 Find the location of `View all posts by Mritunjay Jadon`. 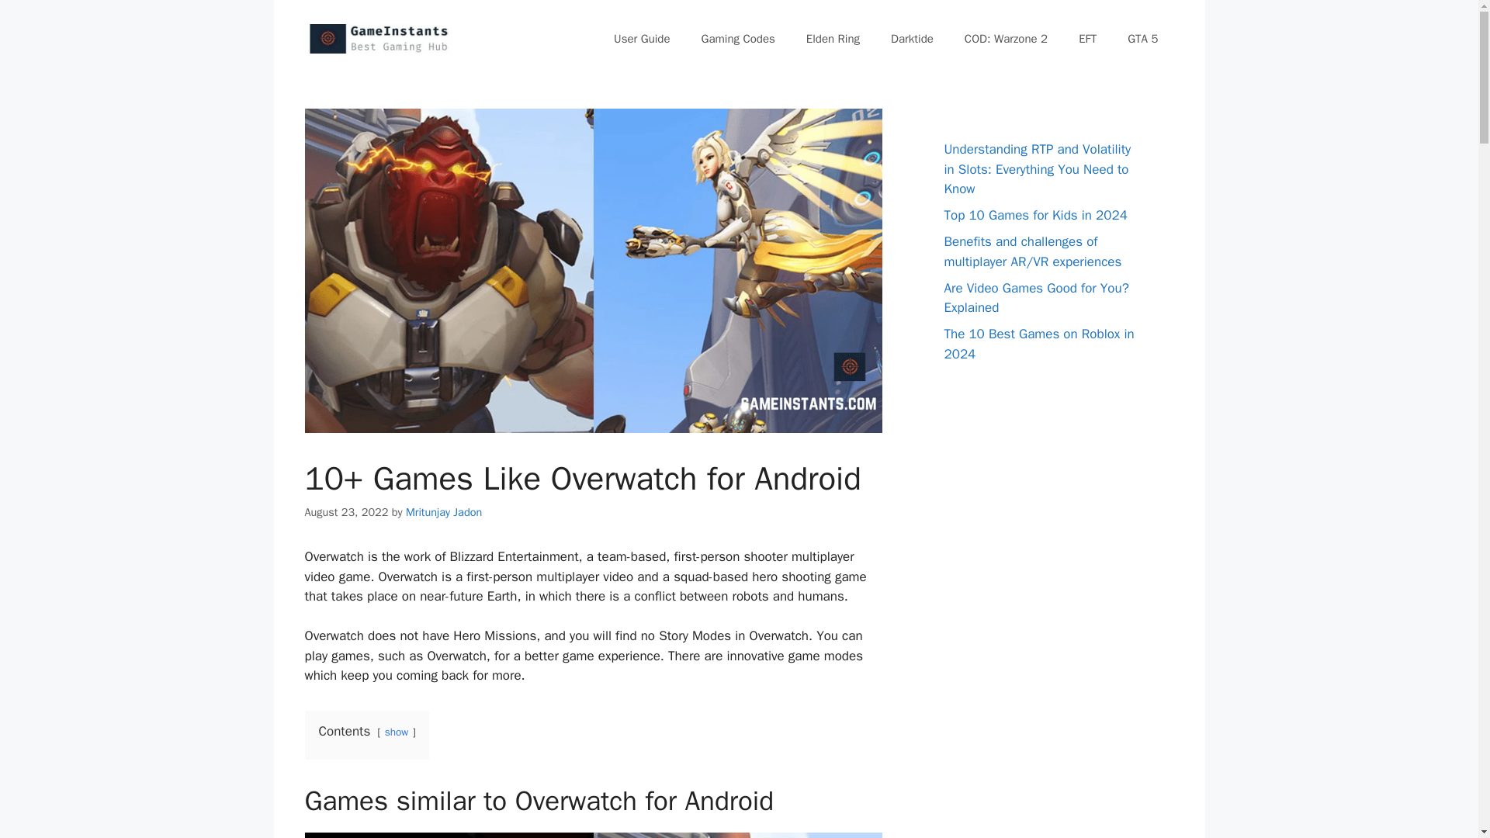

View all posts by Mritunjay Jadon is located at coordinates (443, 512).